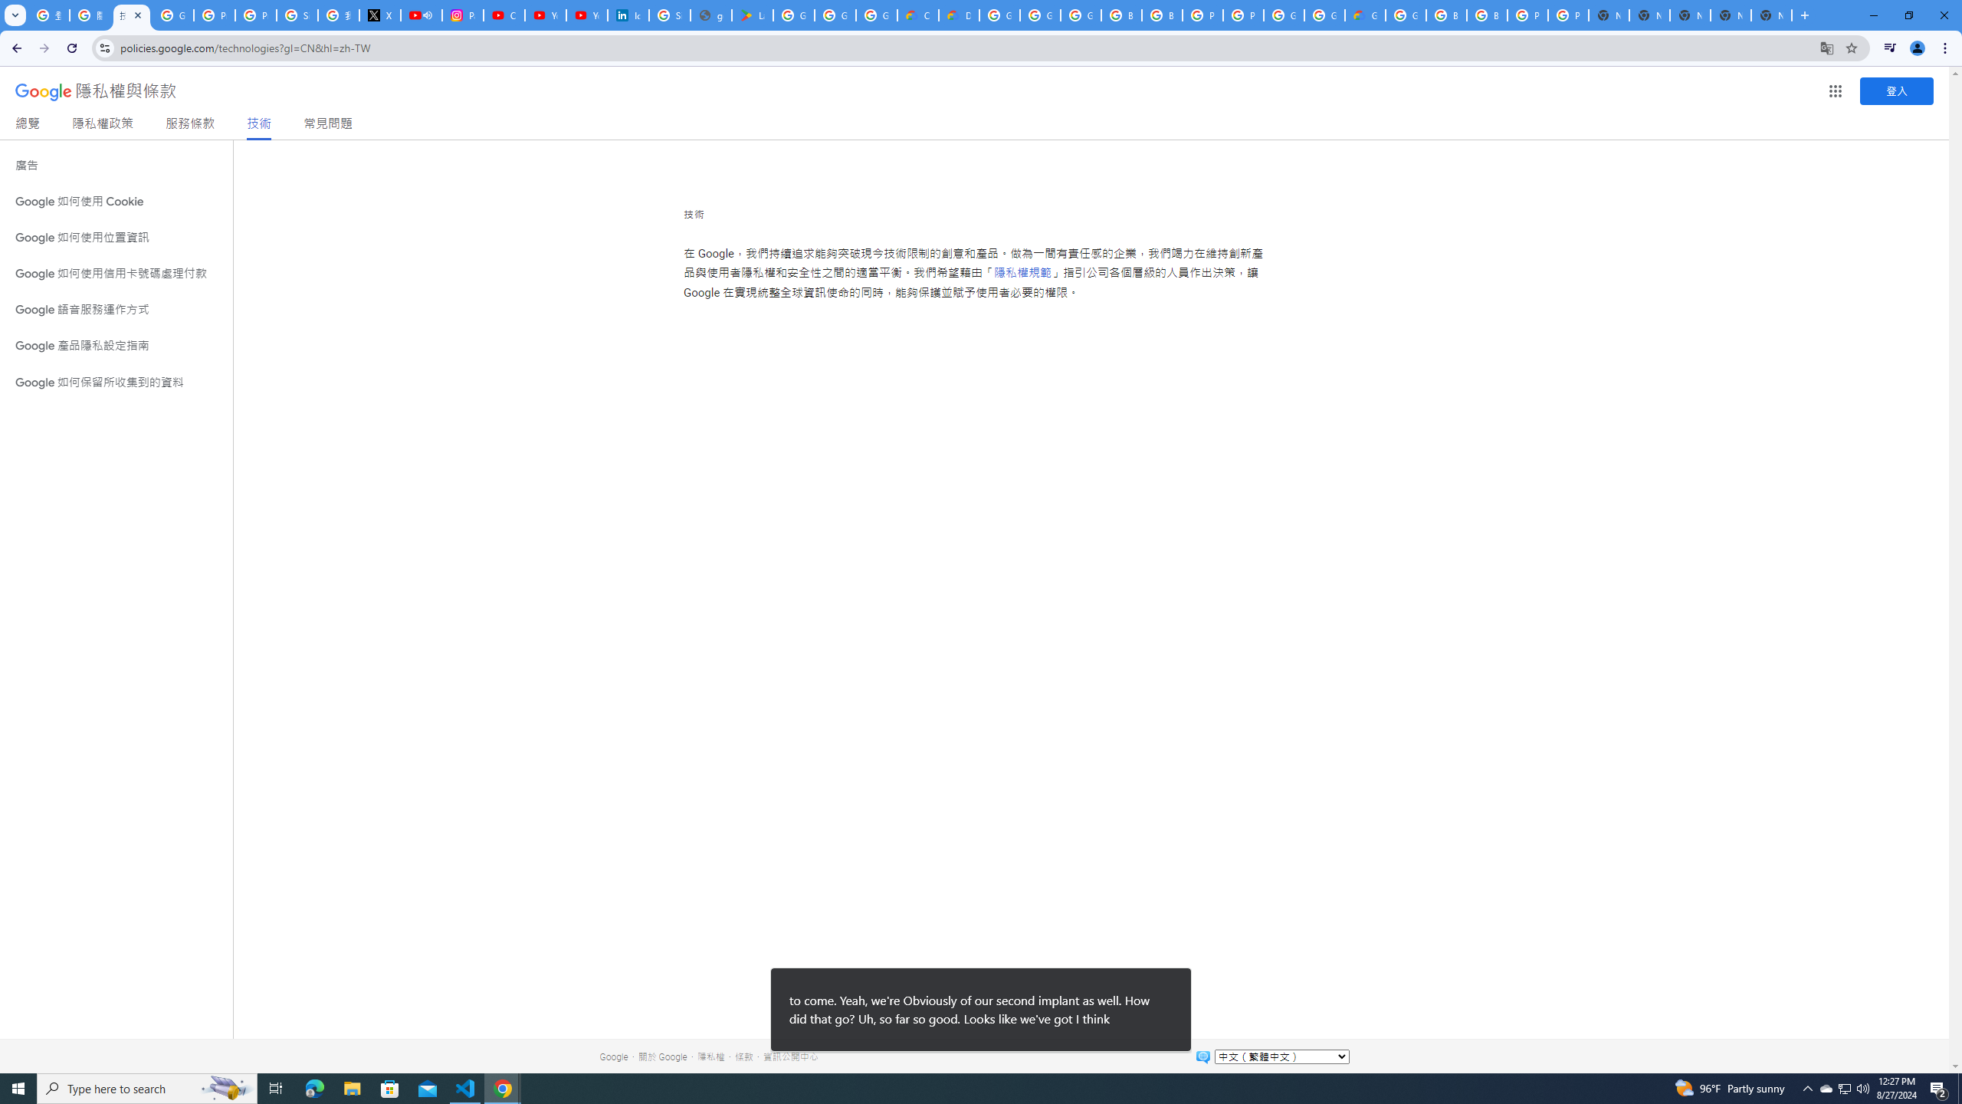 The height and width of the screenshot is (1104, 1962). What do you see at coordinates (256, 15) in the screenshot?
I see `Privacy Help Center - Policies Help` at bounding box center [256, 15].